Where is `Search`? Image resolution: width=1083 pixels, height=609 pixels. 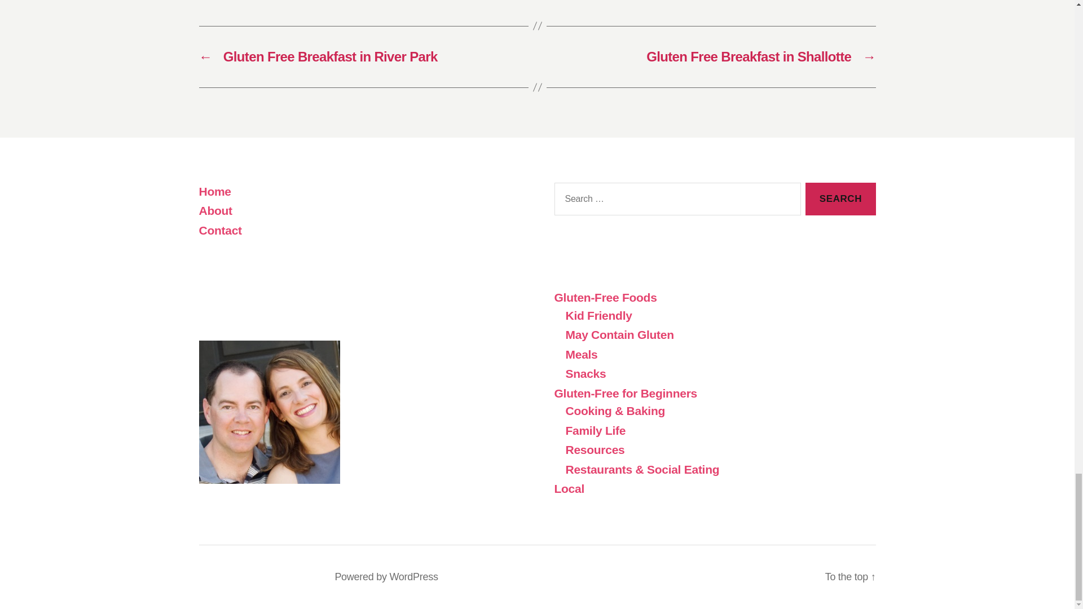
Search is located at coordinates (840, 200).